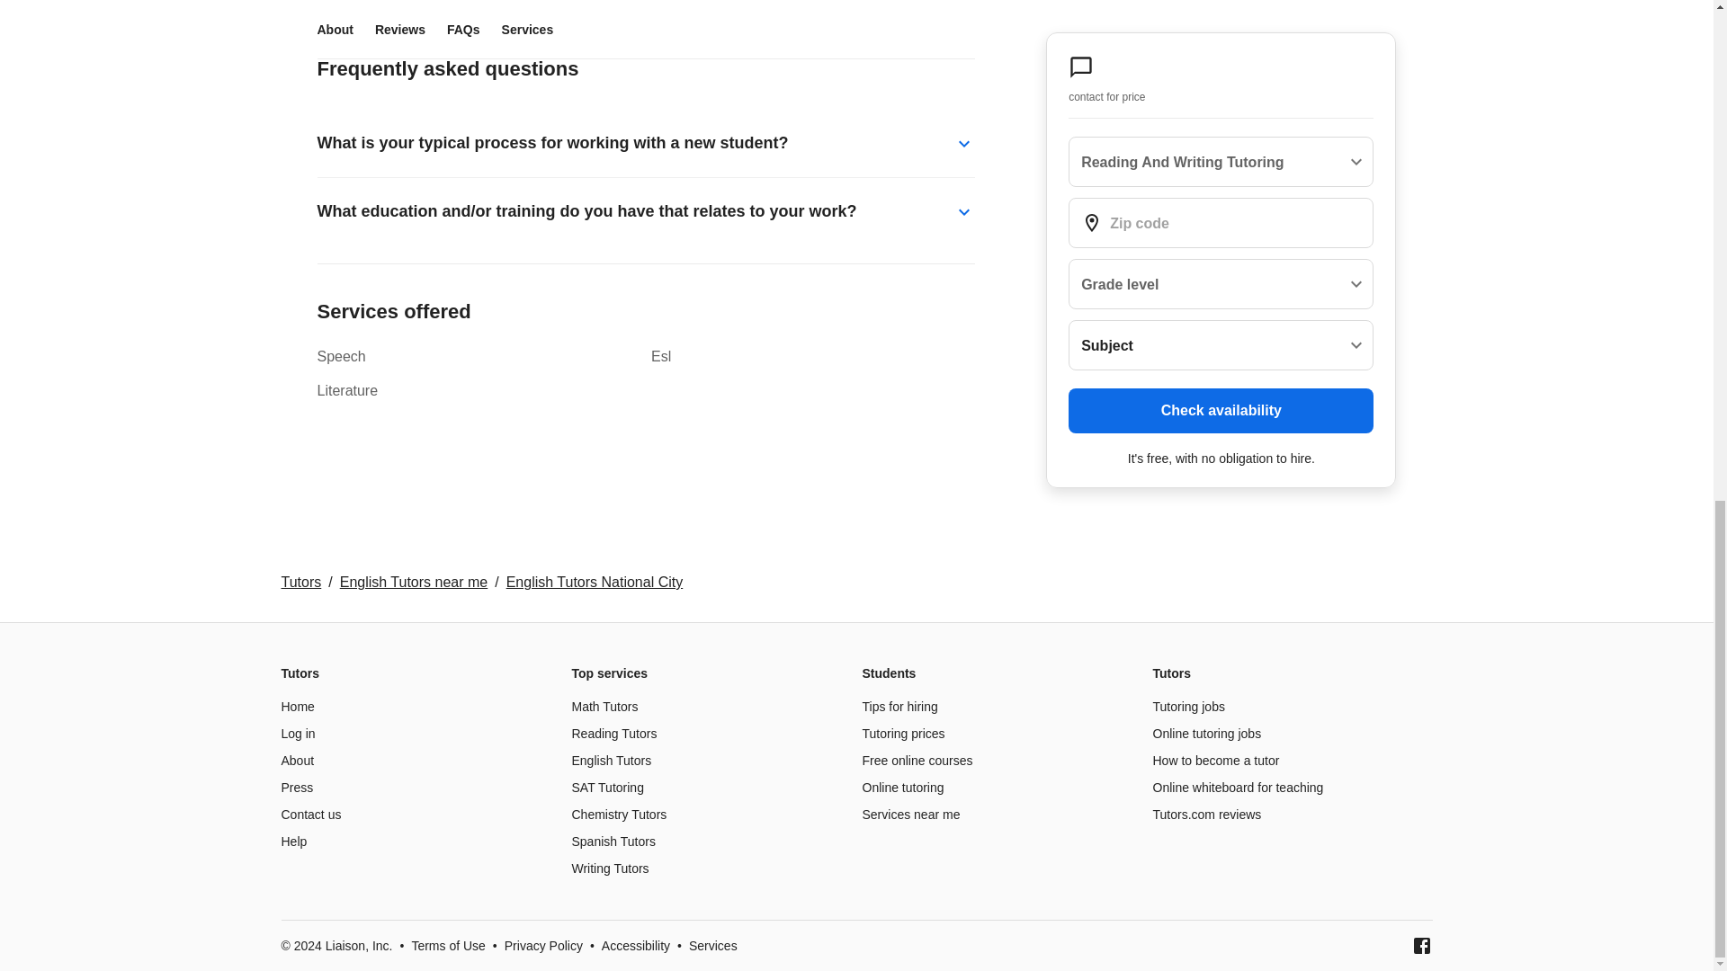  Describe the element at coordinates (293, 841) in the screenshot. I see `Help` at that location.